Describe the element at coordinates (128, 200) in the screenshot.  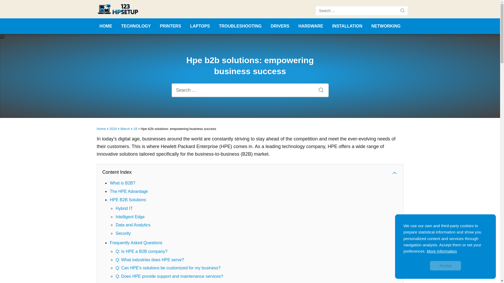
I see `HPE B2B Solutions` at that location.